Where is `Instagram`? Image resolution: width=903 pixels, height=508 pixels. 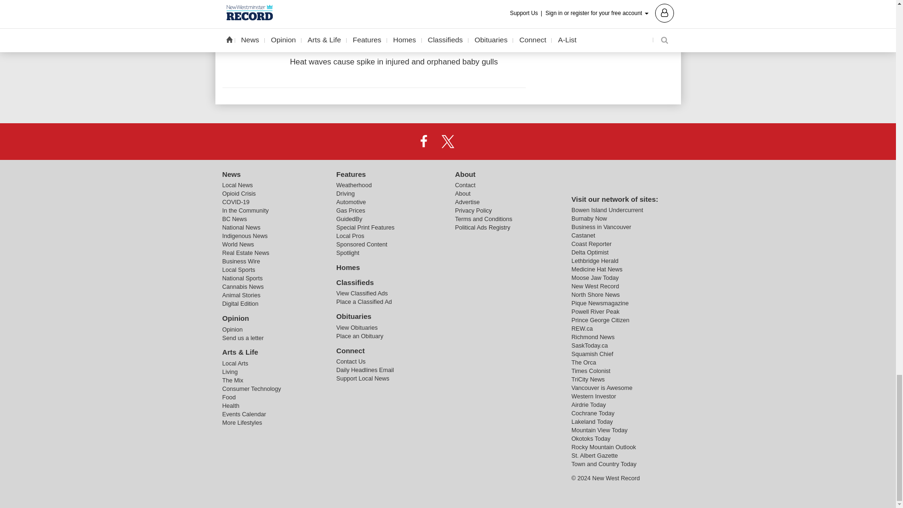 Instagram is located at coordinates (472, 141).